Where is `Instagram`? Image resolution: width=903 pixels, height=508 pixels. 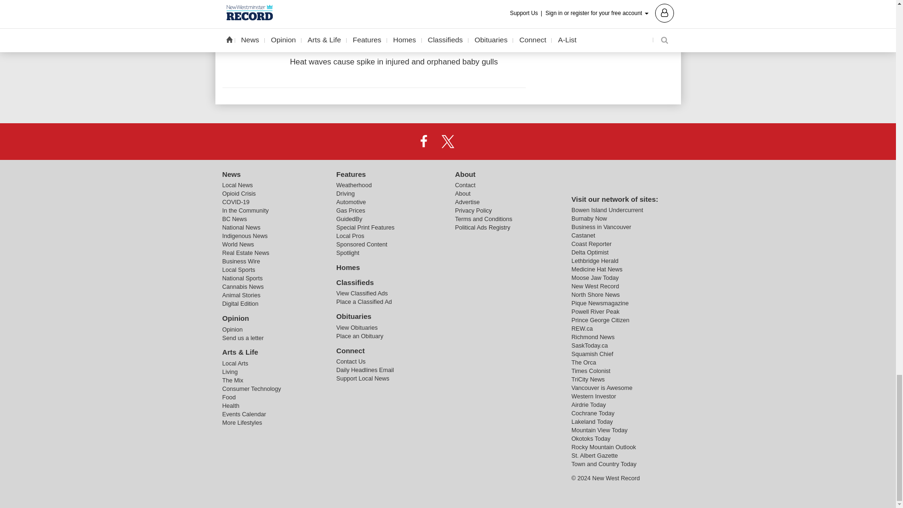 Instagram is located at coordinates (472, 141).